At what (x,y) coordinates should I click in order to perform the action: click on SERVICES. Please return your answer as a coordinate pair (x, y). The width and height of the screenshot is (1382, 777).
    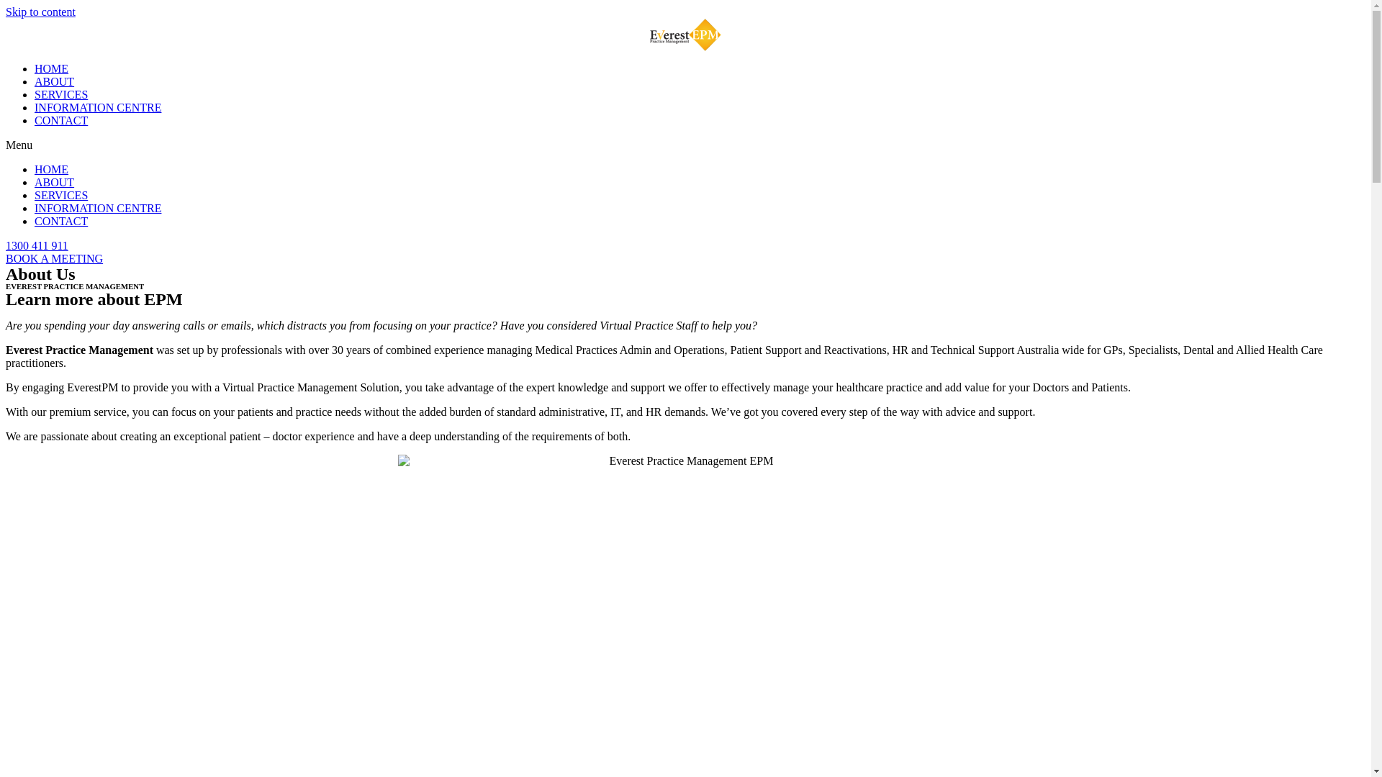
    Looking at the image, I should click on (61, 196).